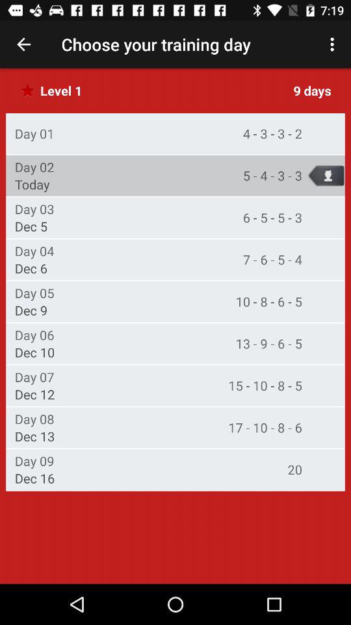 This screenshot has height=625, width=351. Describe the element at coordinates (23, 44) in the screenshot. I see `turn on item above the level 1` at that location.